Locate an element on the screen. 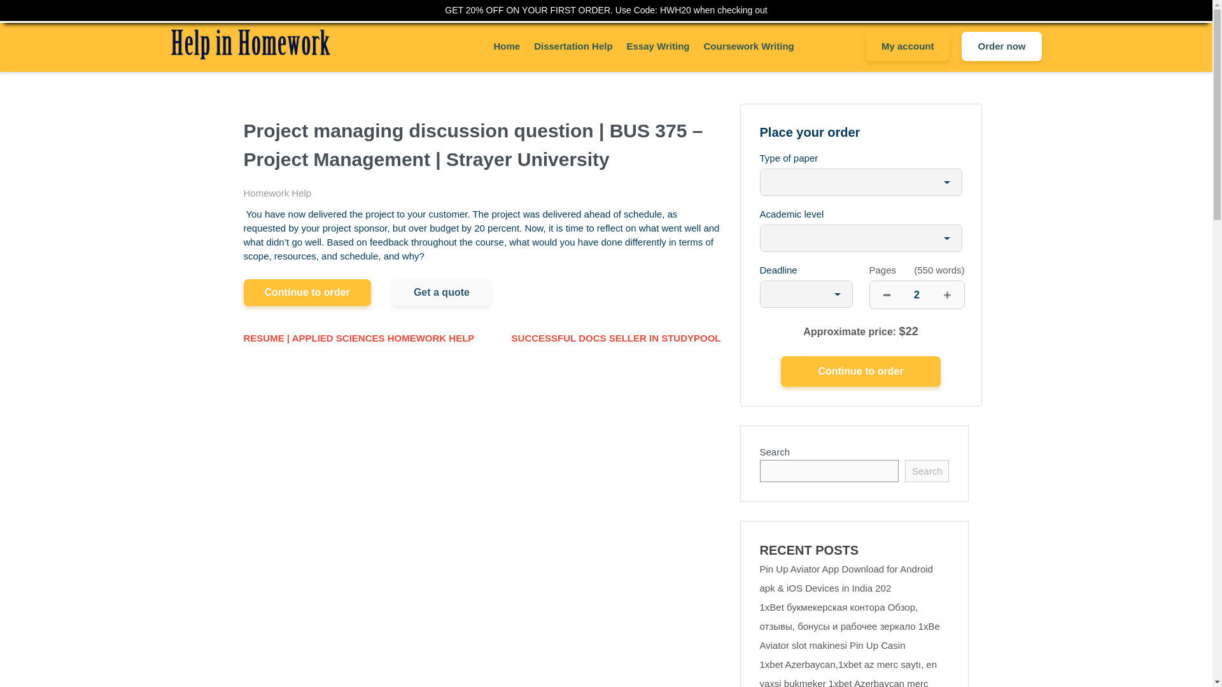 The image size is (1222, 687). Essay Writing is located at coordinates (658, 46).